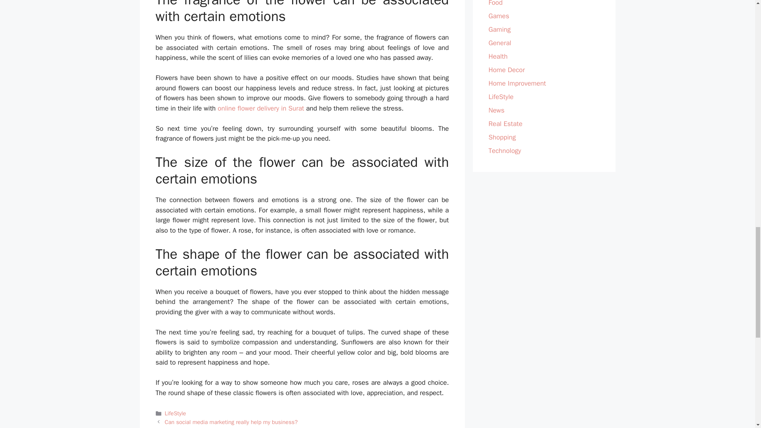 This screenshot has width=761, height=428. I want to click on LifeStyle, so click(176, 413).